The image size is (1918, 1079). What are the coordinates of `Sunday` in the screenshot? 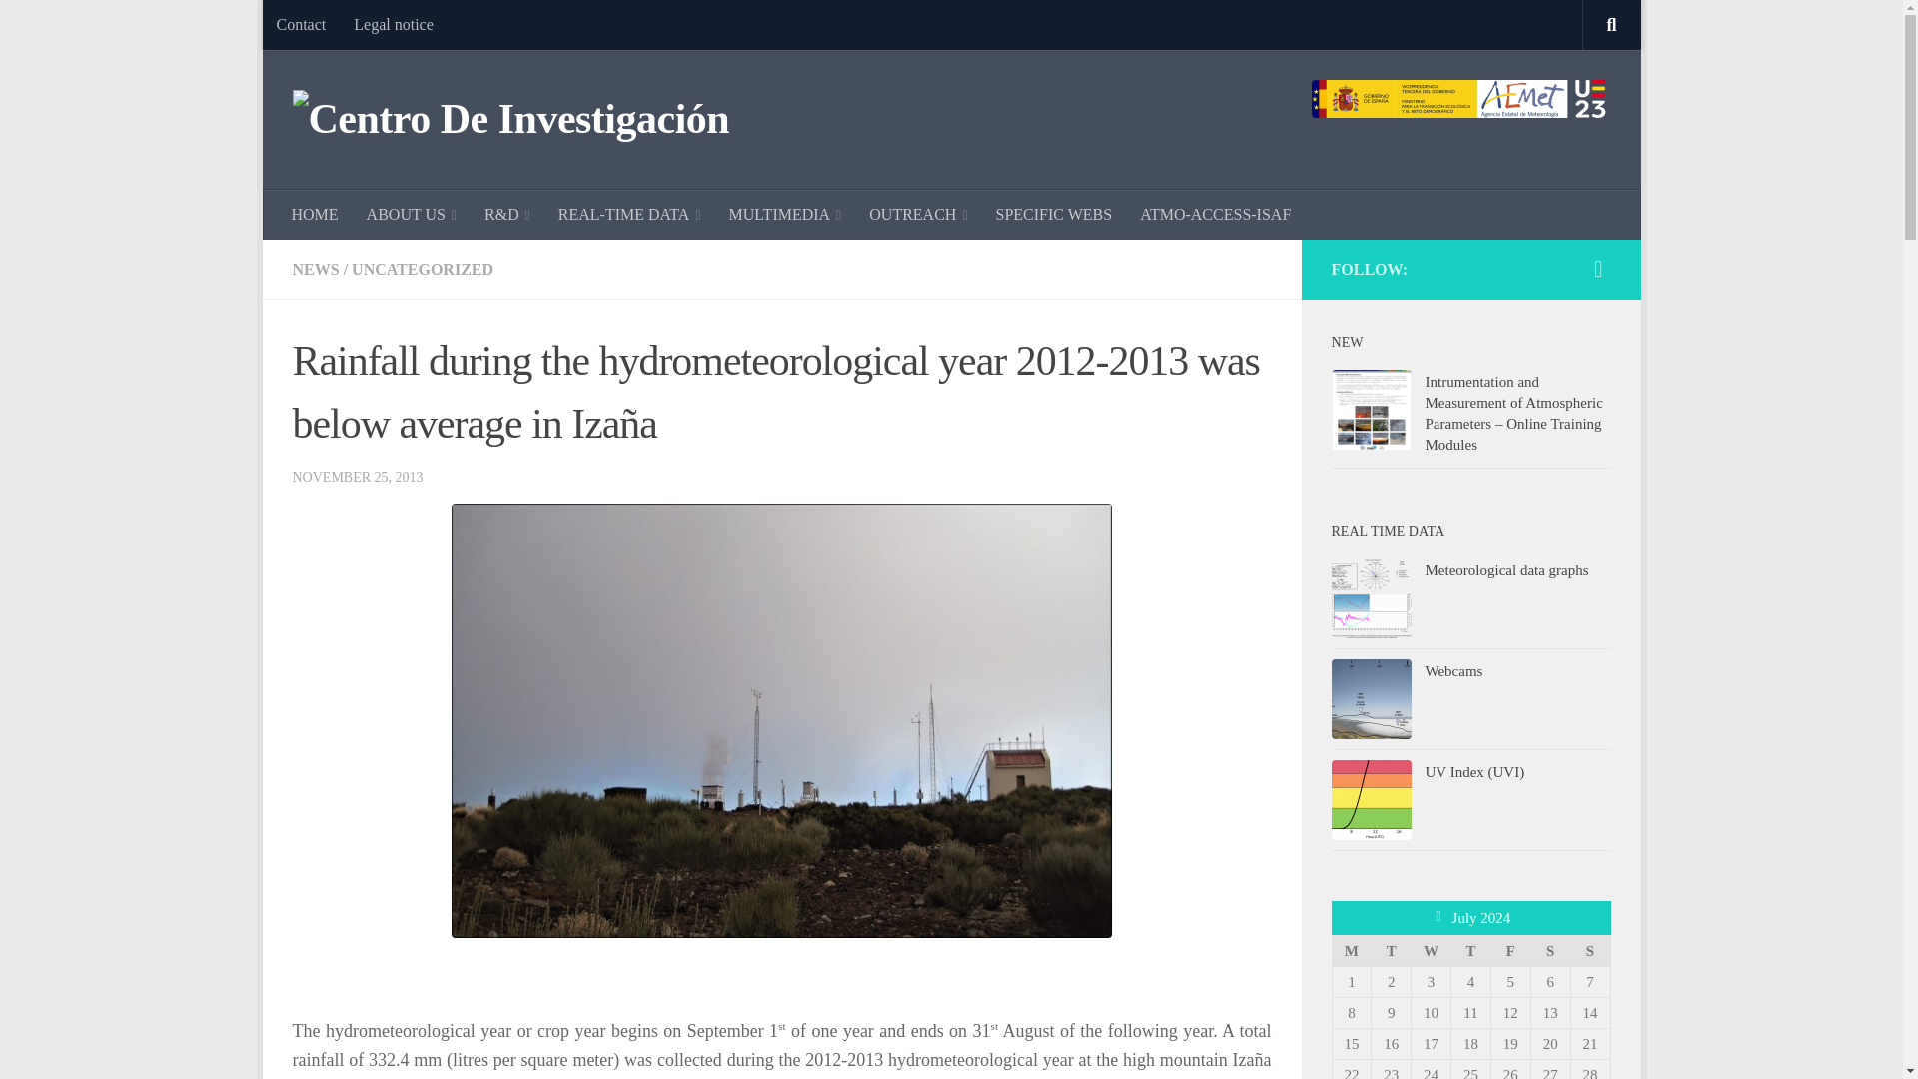 It's located at (1590, 950).